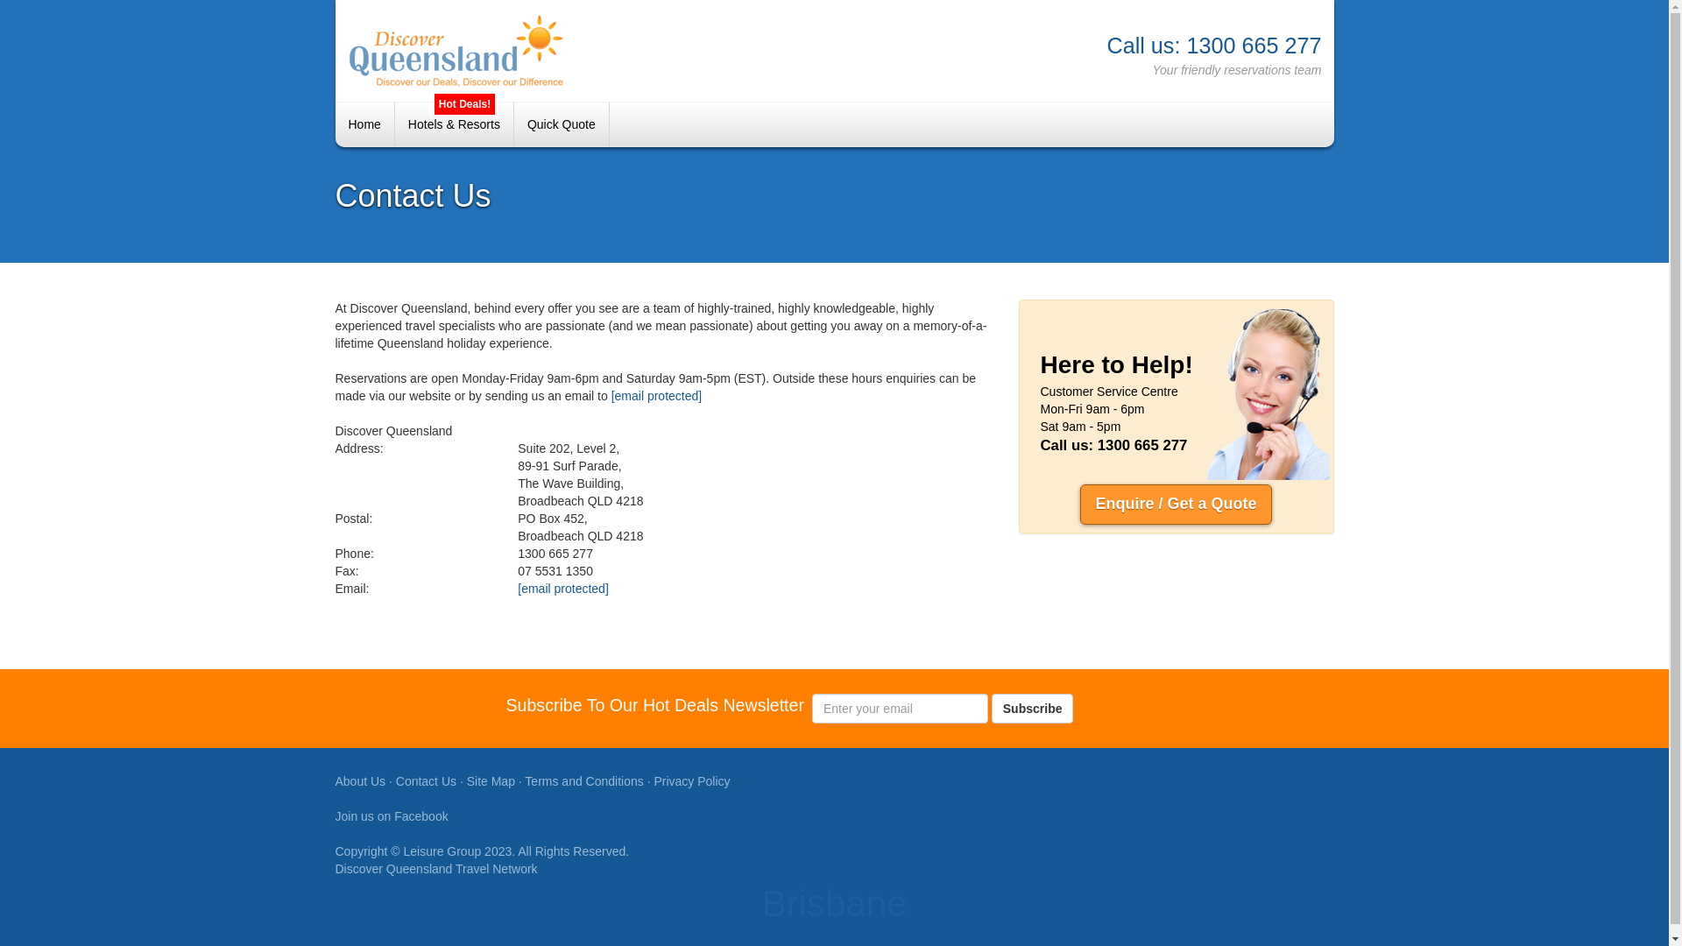  What do you see at coordinates (692, 781) in the screenshot?
I see `Privacy Policy` at bounding box center [692, 781].